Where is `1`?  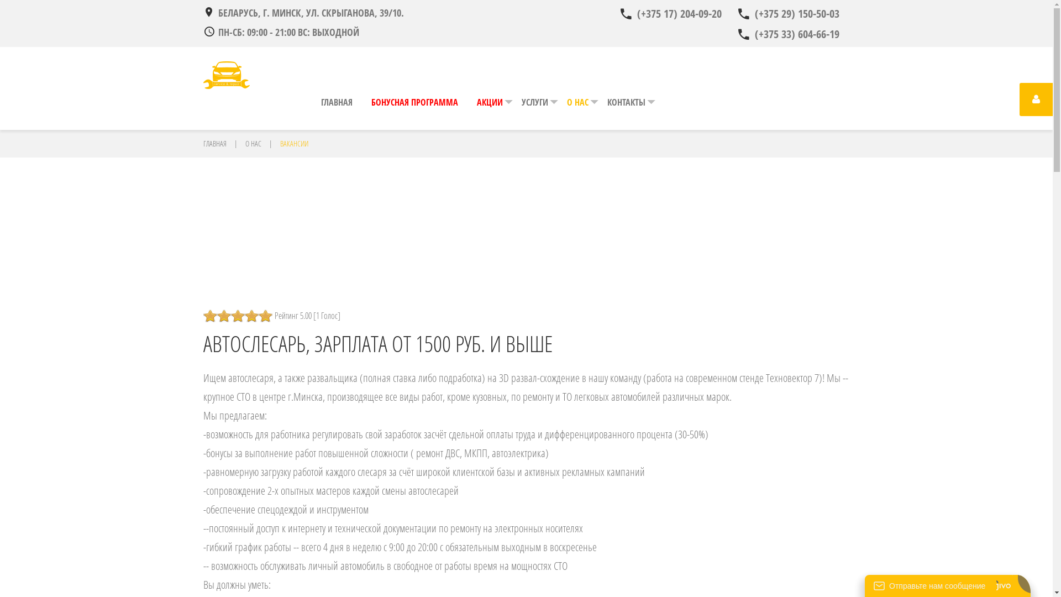
1 is located at coordinates (221, 316).